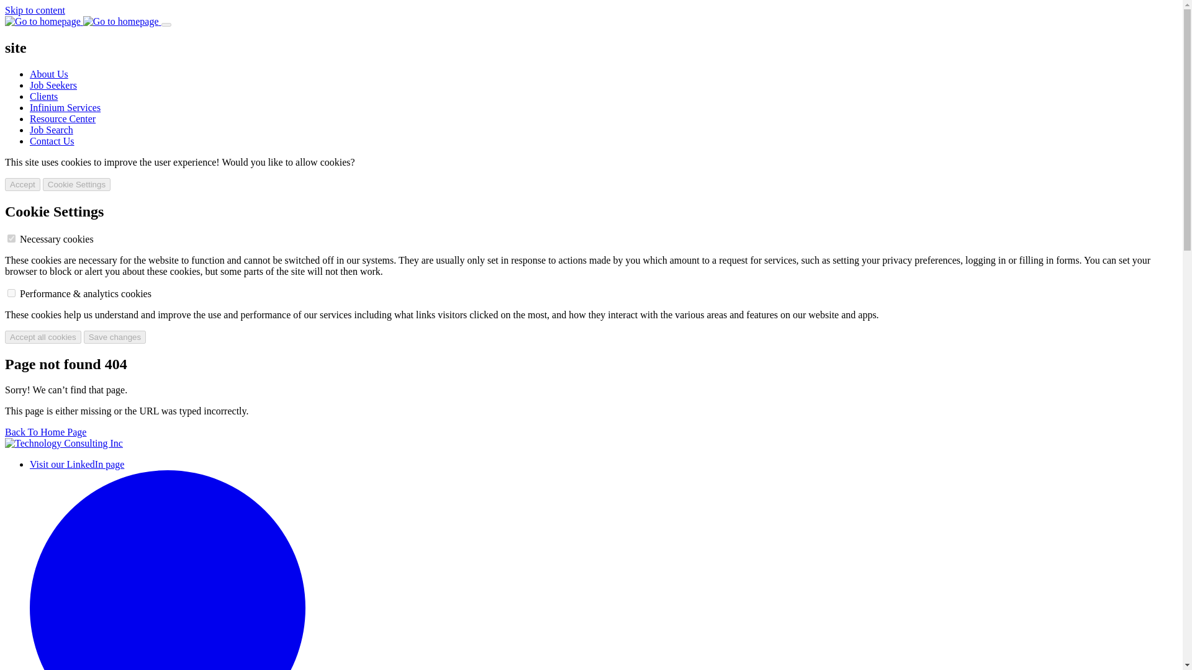 This screenshot has width=1192, height=670. I want to click on Infinium Services, so click(65, 108).